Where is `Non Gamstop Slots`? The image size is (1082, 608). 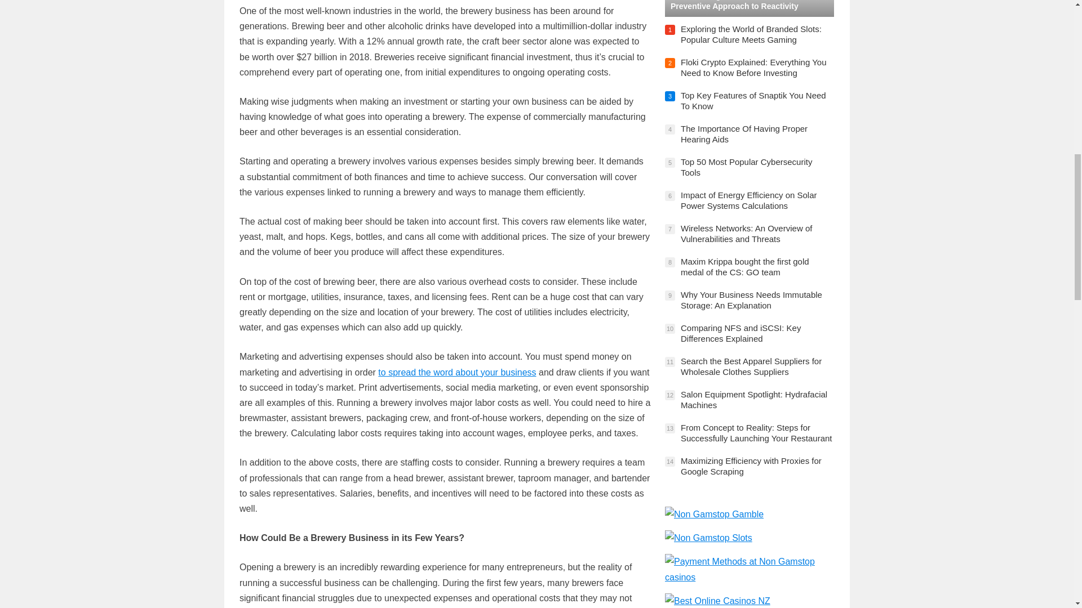 Non Gamstop Slots is located at coordinates (708, 538).